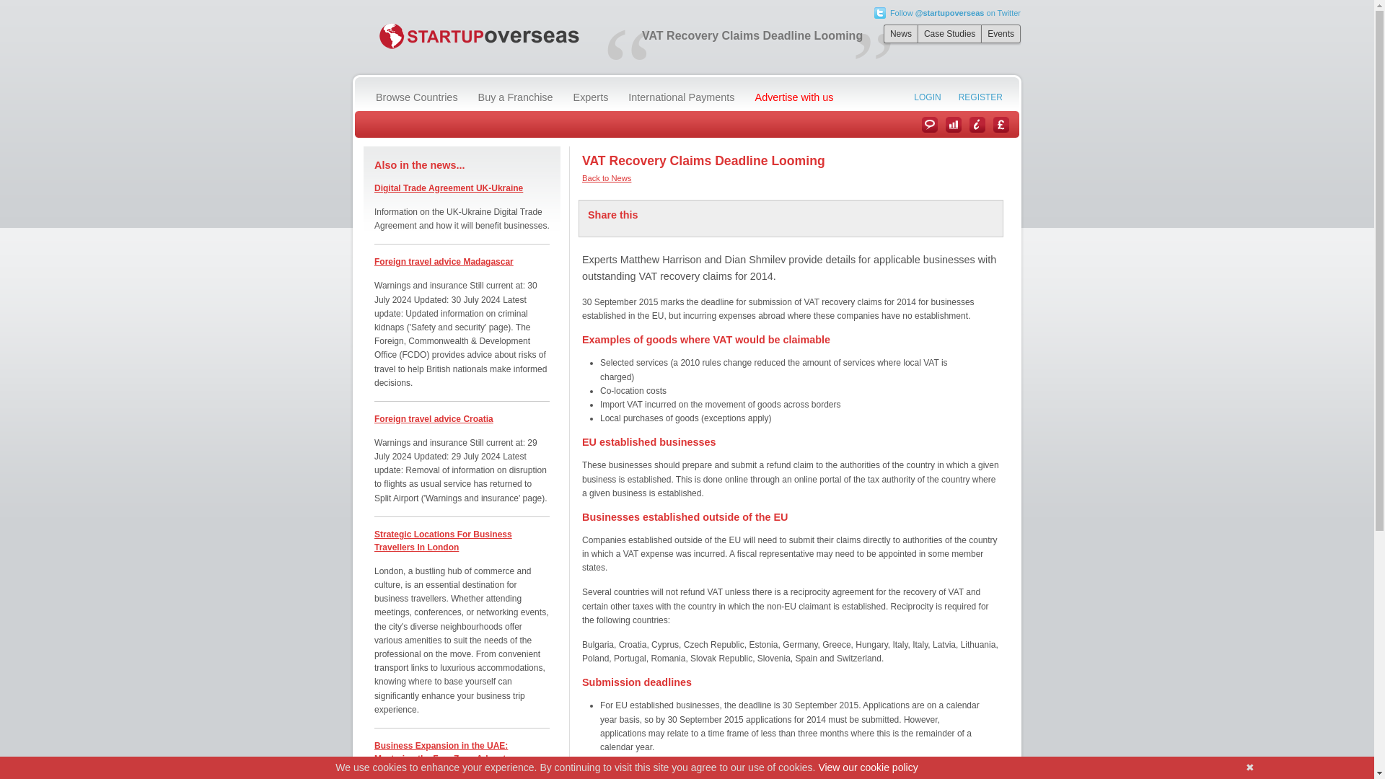  Describe the element at coordinates (954, 124) in the screenshot. I see `Case Studies` at that location.